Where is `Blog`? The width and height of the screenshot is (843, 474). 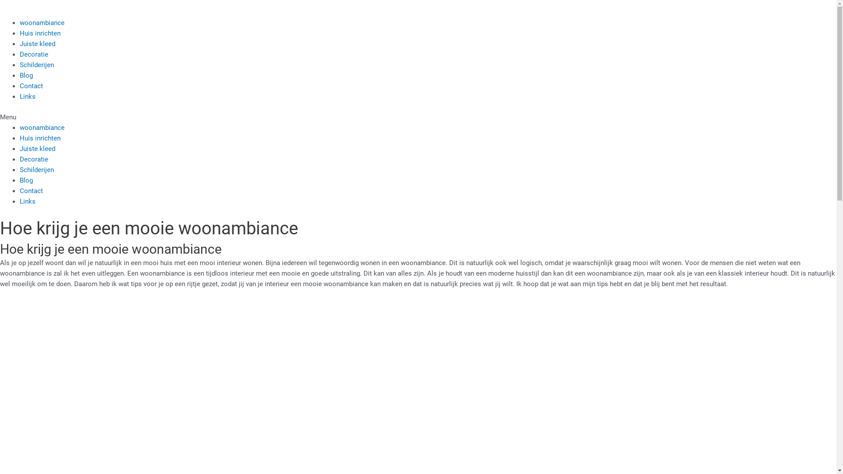 Blog is located at coordinates (26, 75).